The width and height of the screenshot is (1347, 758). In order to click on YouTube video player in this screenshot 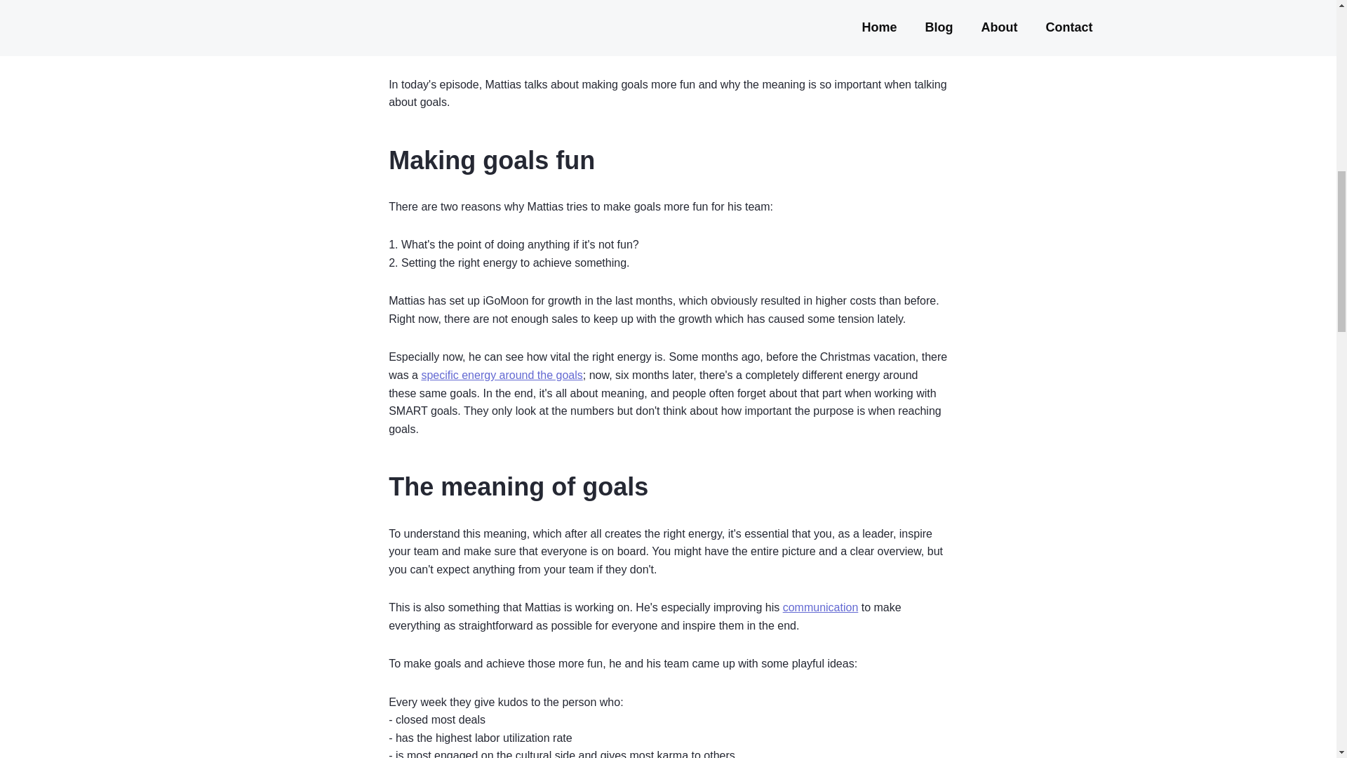, I will do `click(668, 24)`.